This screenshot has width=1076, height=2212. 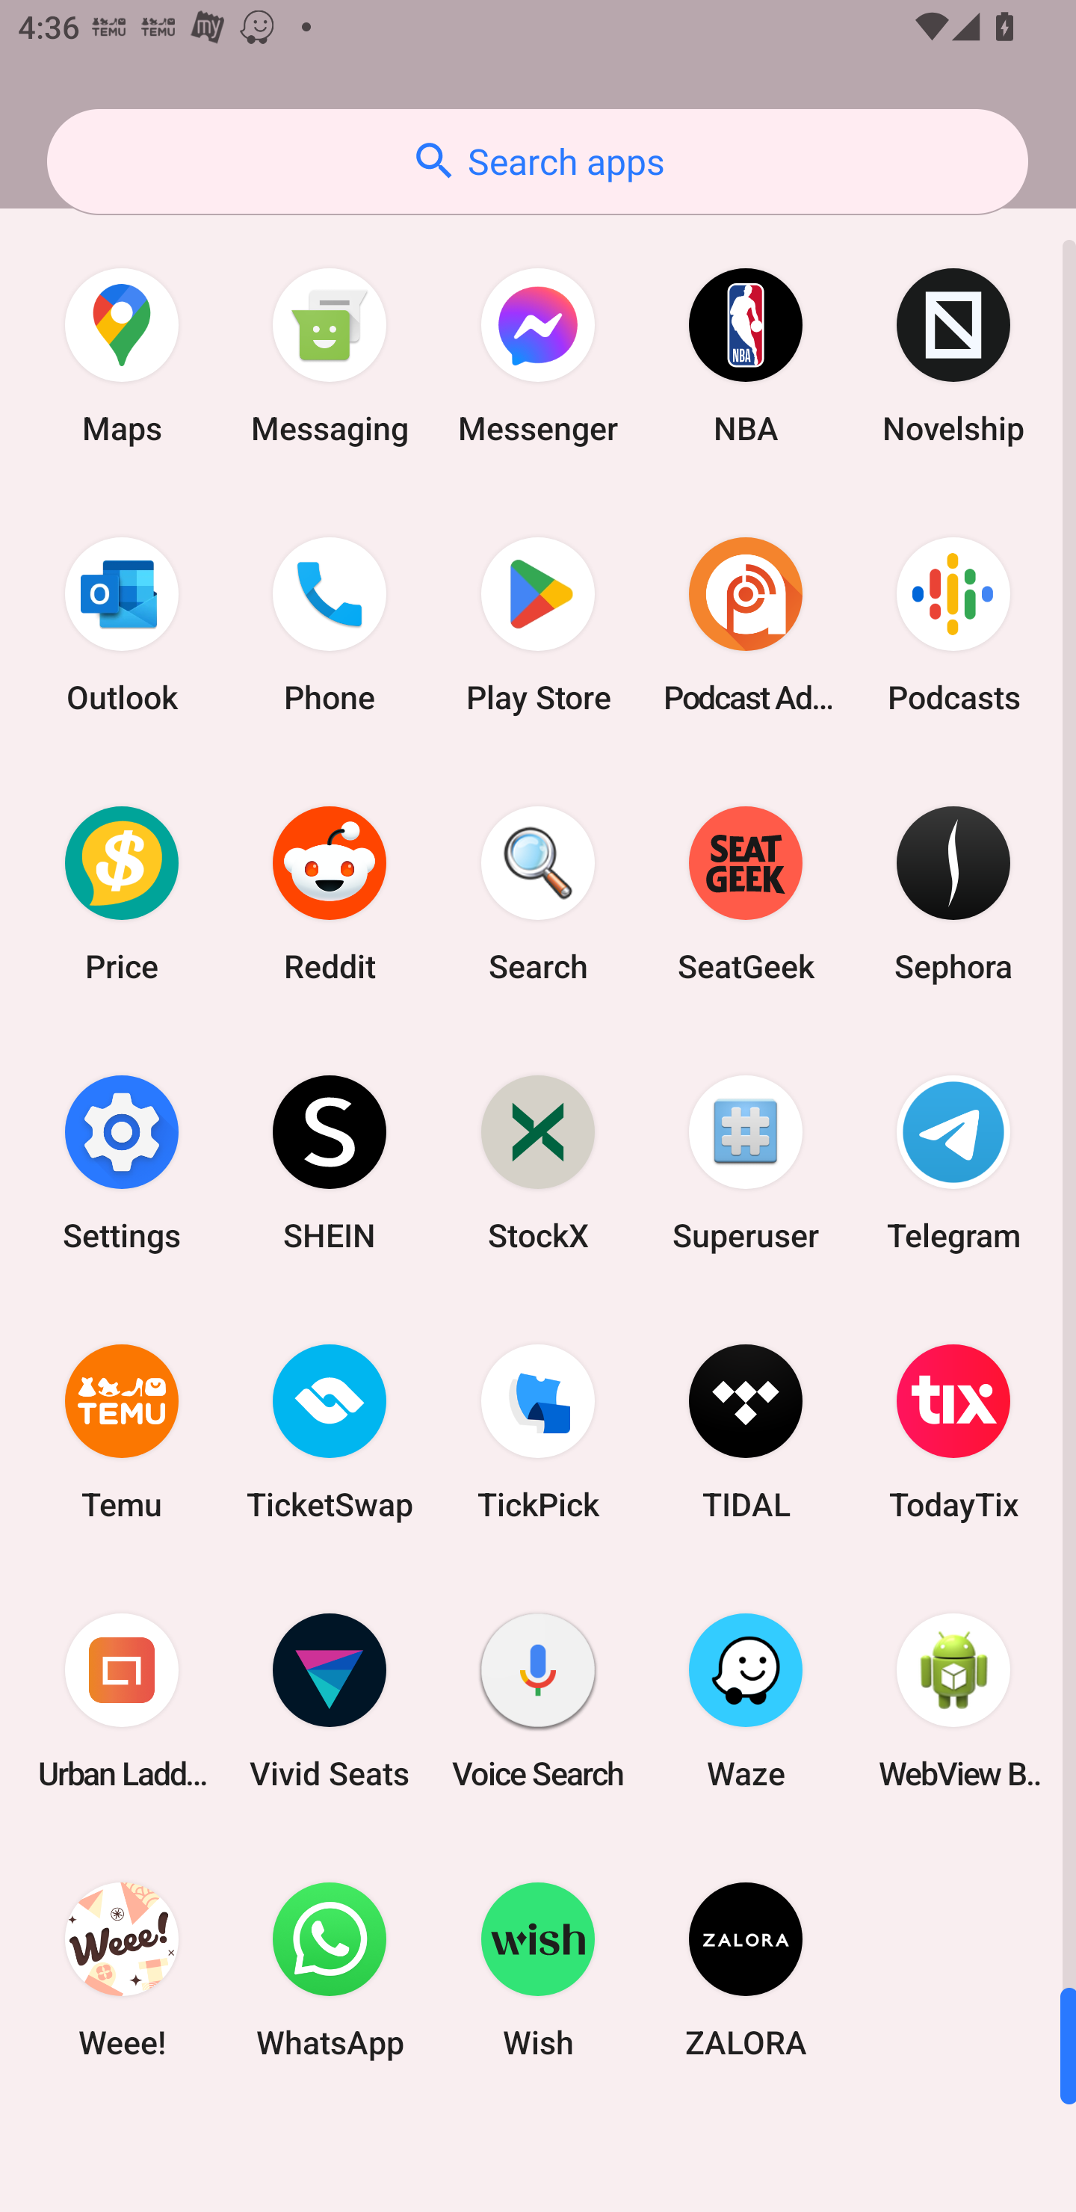 I want to click on Settings, so click(x=122, y=1162).